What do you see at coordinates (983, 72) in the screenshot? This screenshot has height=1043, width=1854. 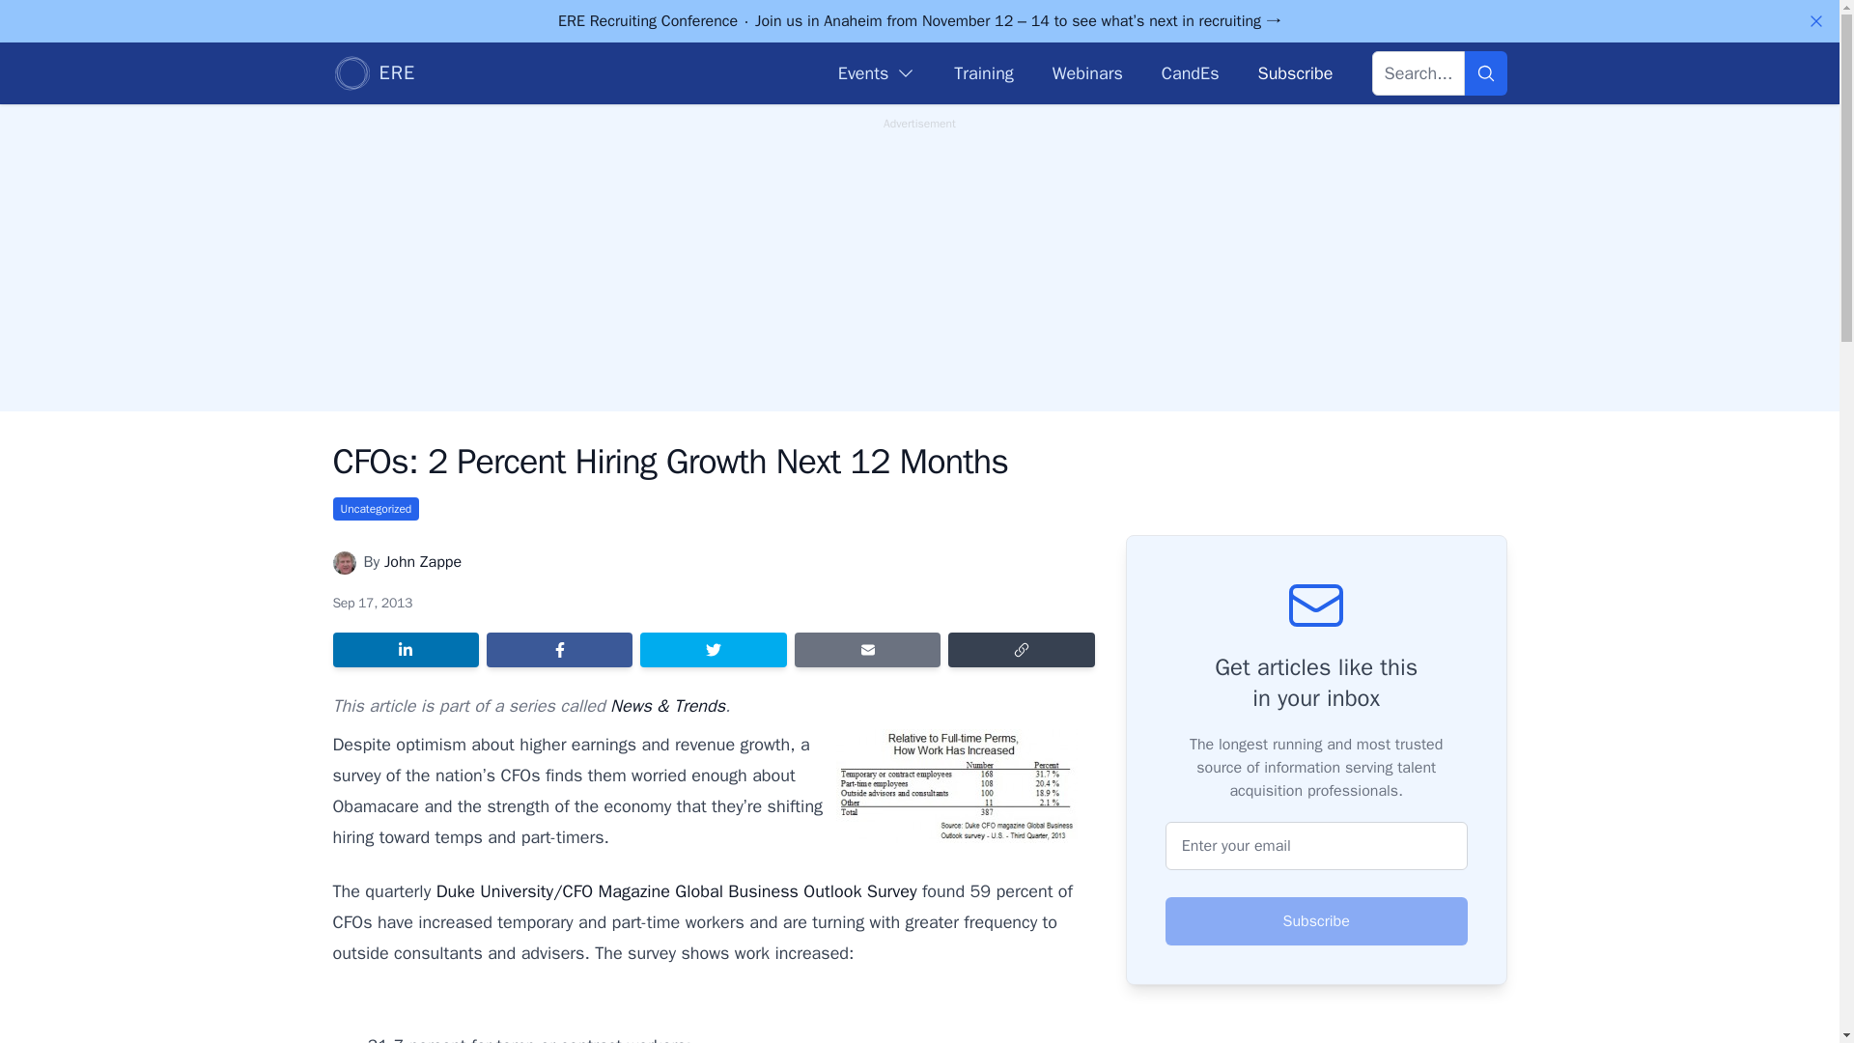 I see `Training` at bounding box center [983, 72].